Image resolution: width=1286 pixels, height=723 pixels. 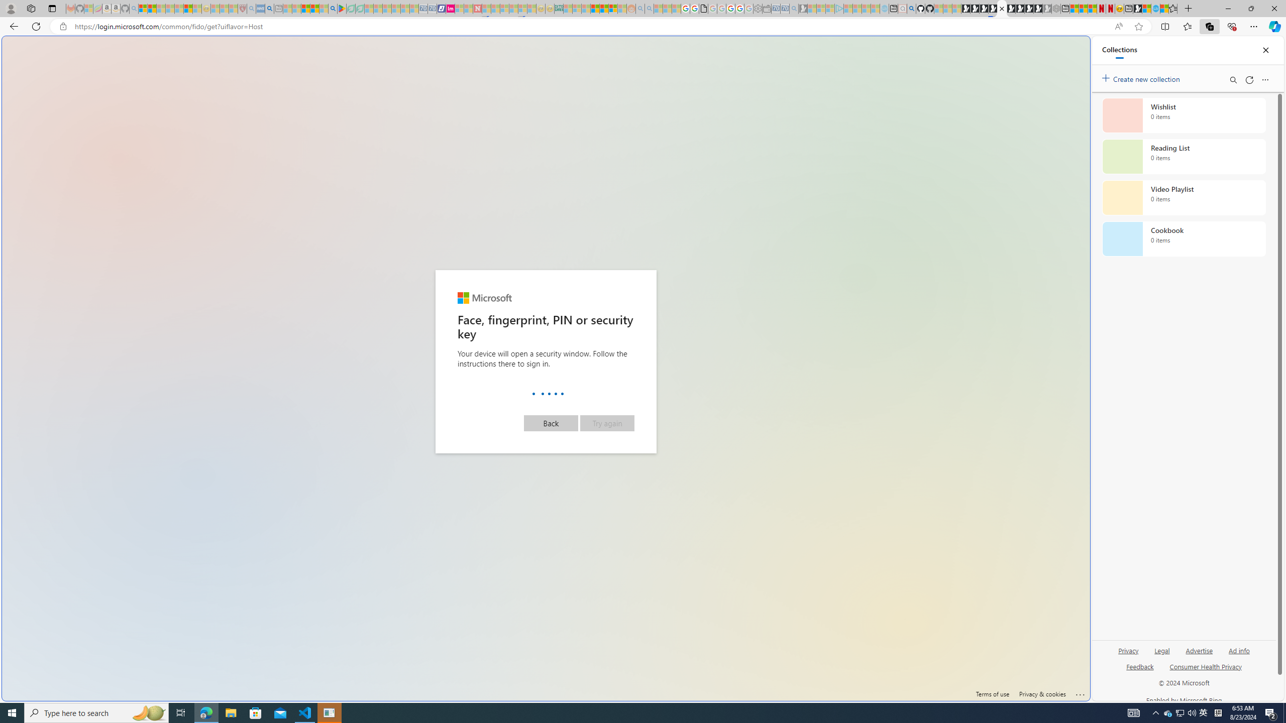 I want to click on World - MSN, so click(x=1146, y=9).